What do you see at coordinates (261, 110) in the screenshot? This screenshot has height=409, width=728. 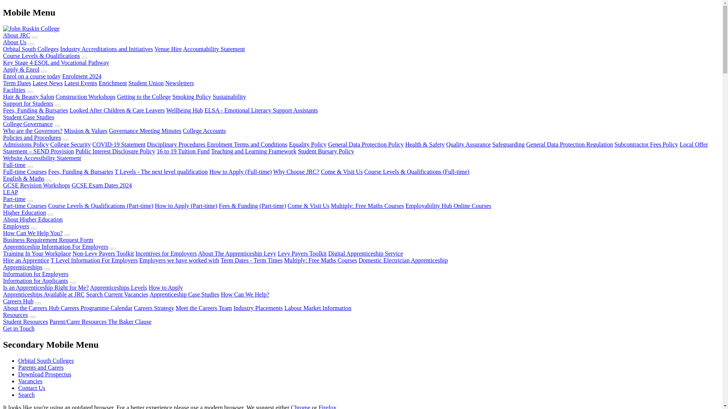 I see `ELSA - Emotional Literacy Support Assistants` at bounding box center [261, 110].